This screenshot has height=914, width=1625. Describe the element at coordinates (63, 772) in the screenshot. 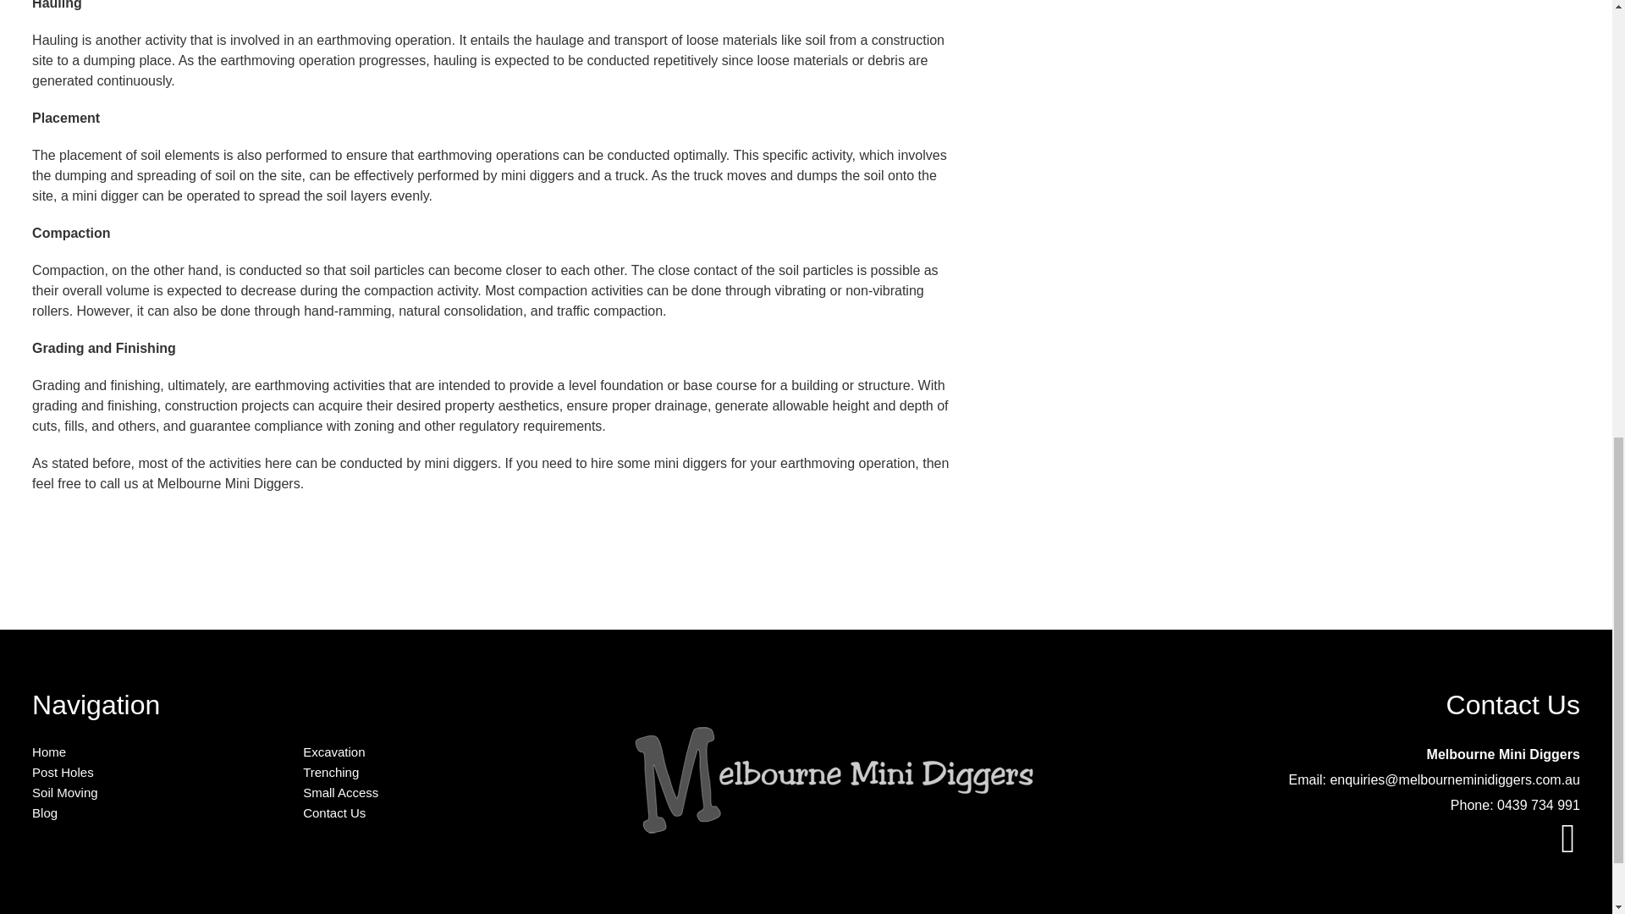

I see `Post Holes` at that location.